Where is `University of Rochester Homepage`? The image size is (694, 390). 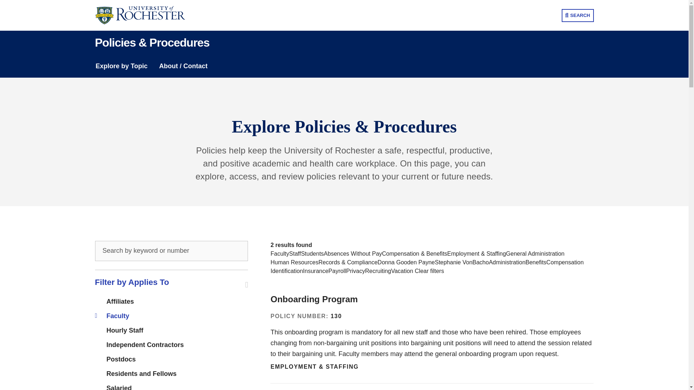 University of Rochester Homepage is located at coordinates (145, 16).